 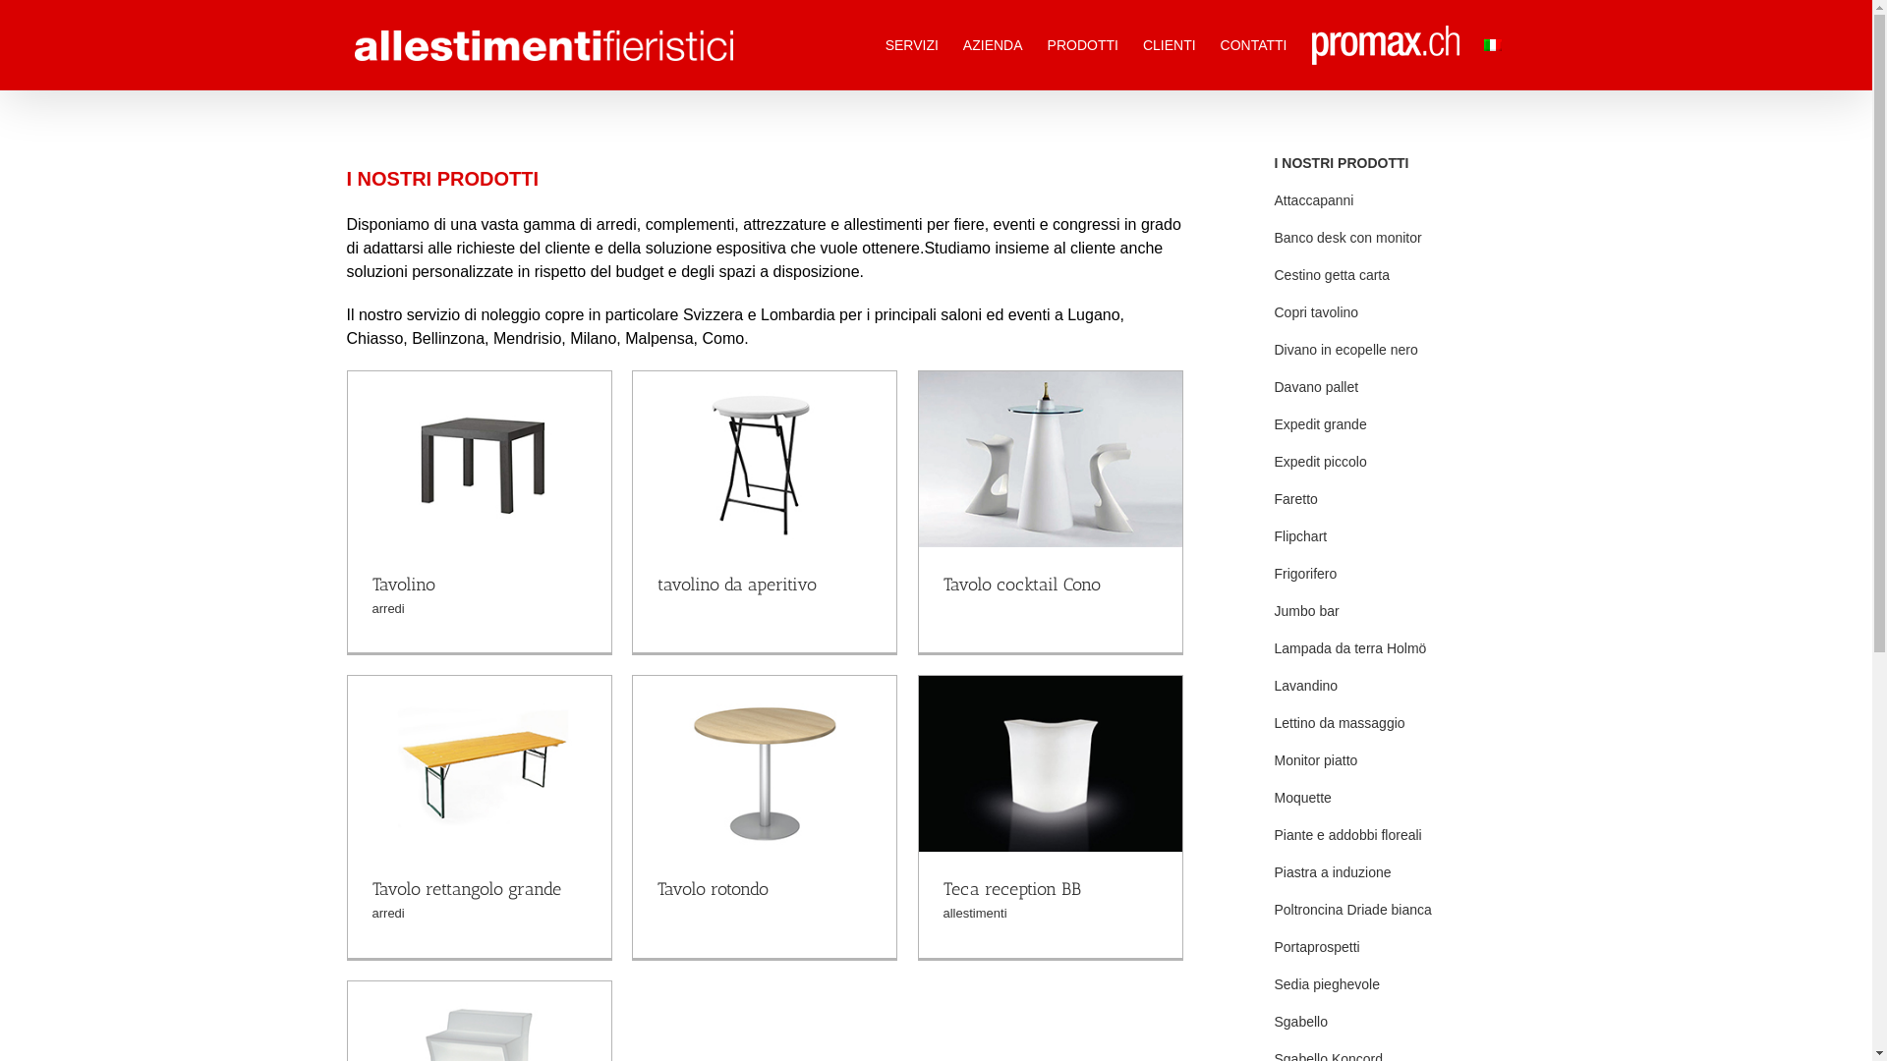 I want to click on AZIENDA, so click(x=993, y=45).